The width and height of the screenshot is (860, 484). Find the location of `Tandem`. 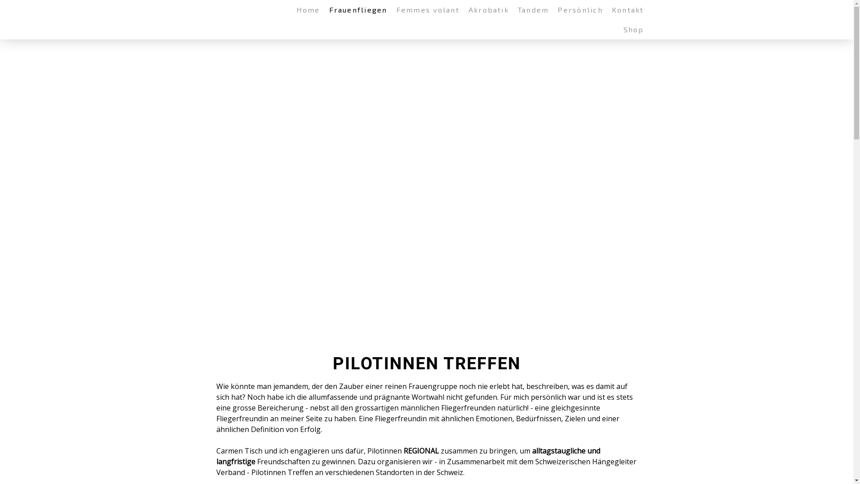

Tandem is located at coordinates (533, 10).